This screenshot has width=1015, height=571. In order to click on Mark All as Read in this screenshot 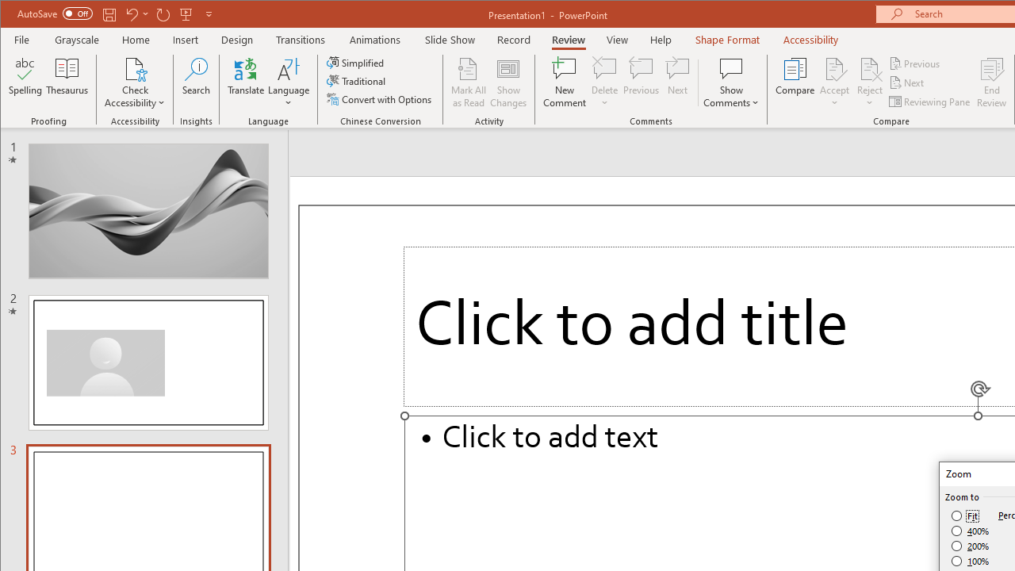, I will do `click(469, 82)`.